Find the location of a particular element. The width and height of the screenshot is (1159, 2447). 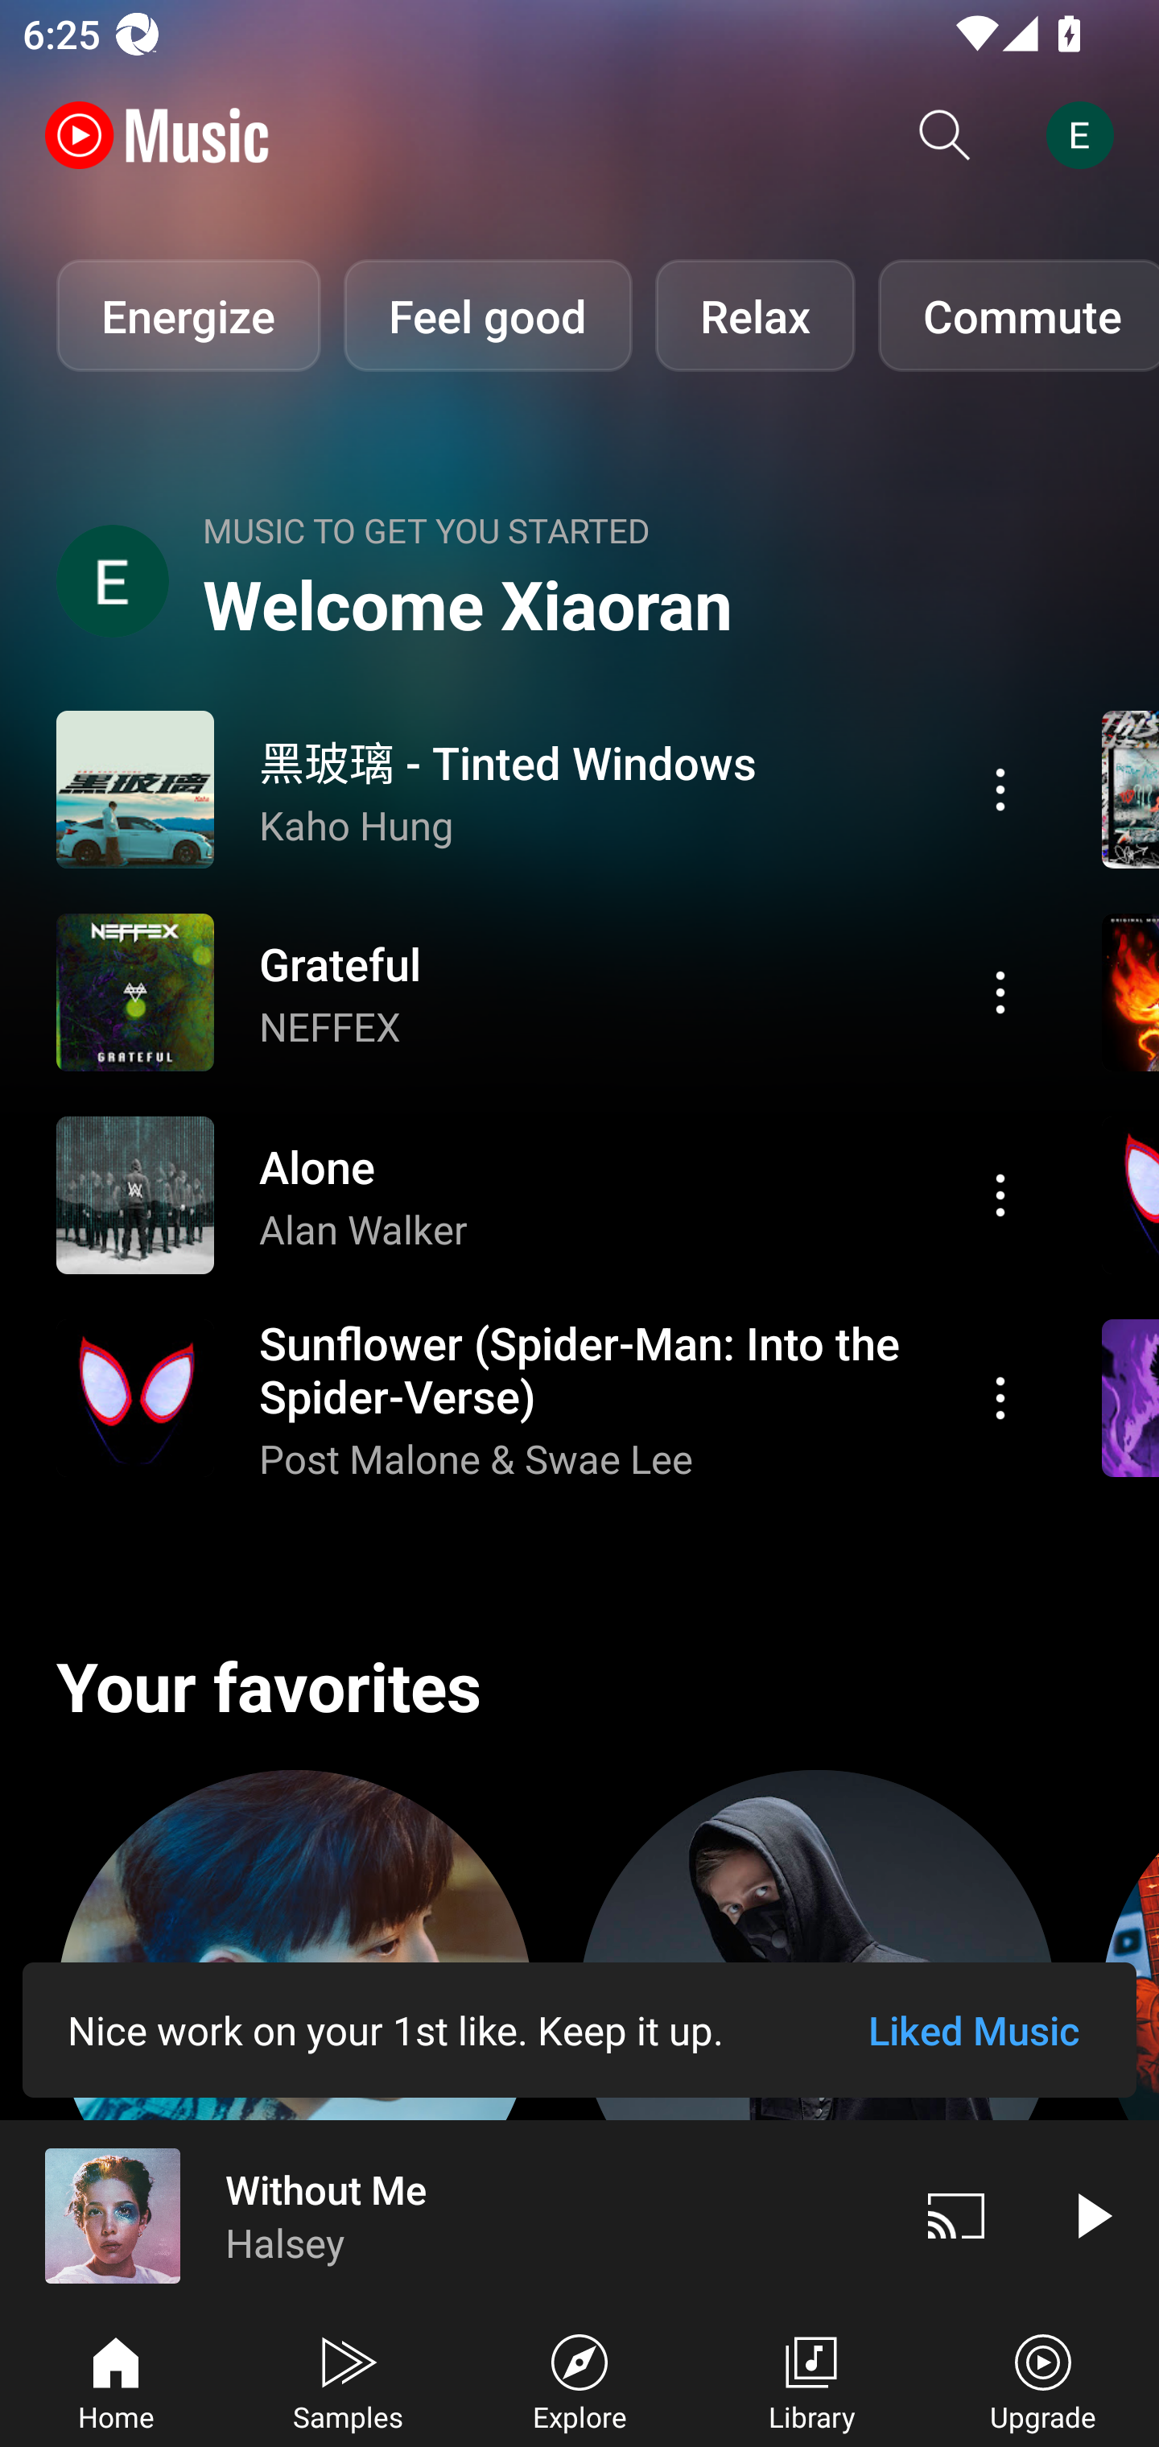

Without Me Halsey is located at coordinates (444, 2215).